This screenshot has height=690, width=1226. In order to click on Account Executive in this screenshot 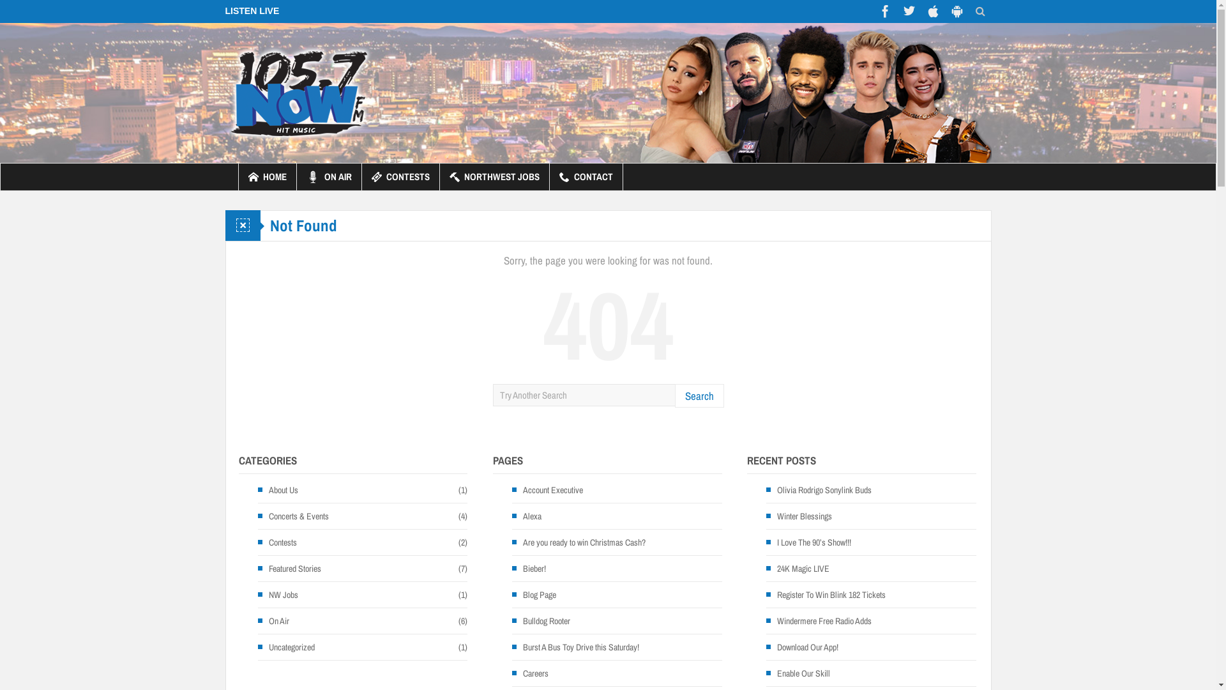, I will do `click(548, 490)`.